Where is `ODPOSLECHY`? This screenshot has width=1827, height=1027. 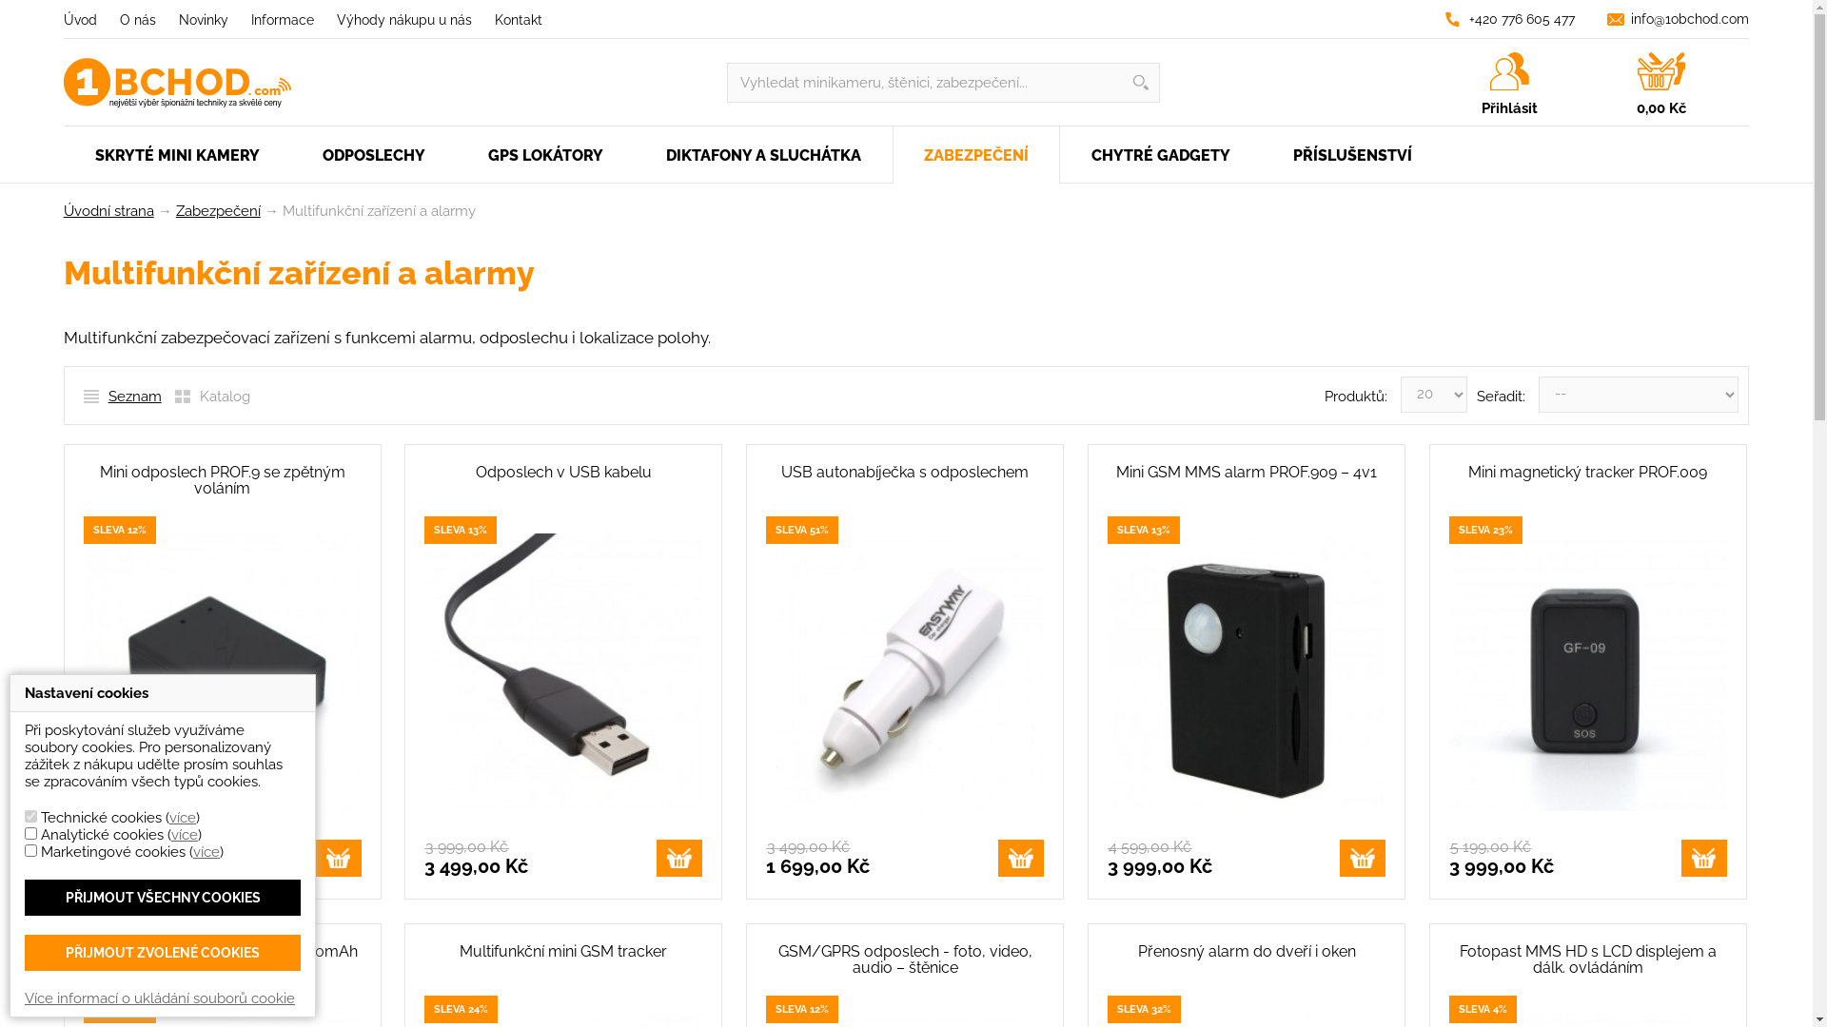 ODPOSLECHY is located at coordinates (374, 155).